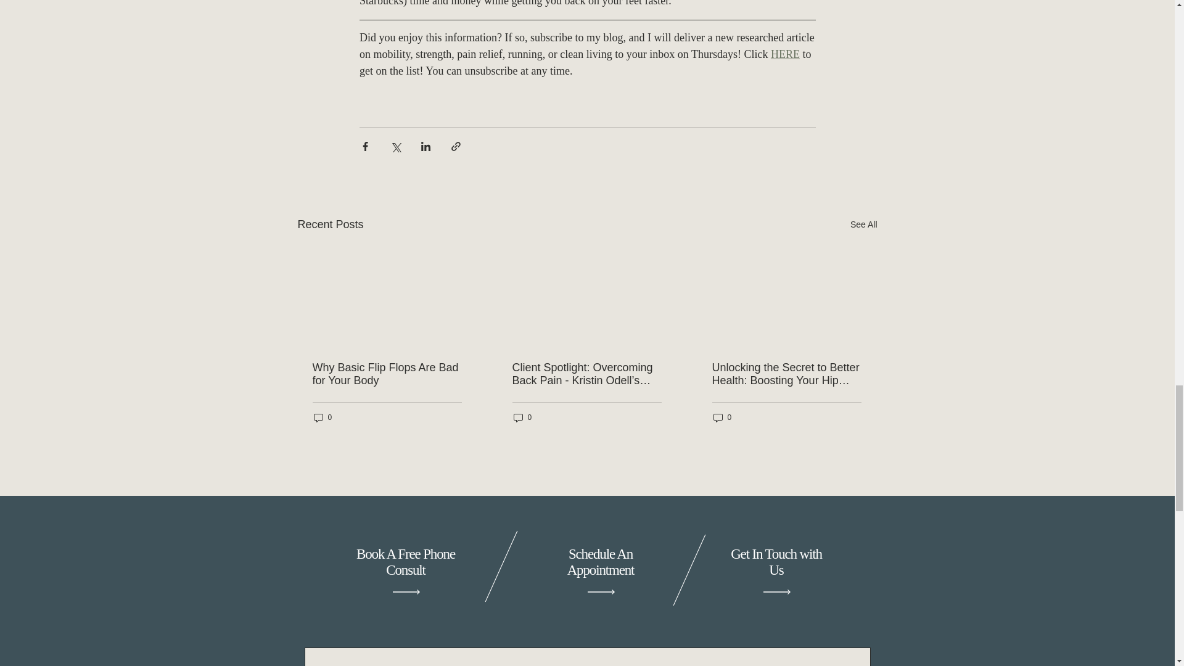 This screenshot has height=666, width=1184. I want to click on Why Basic Flip Flops Are Bad for Your Body, so click(387, 374).